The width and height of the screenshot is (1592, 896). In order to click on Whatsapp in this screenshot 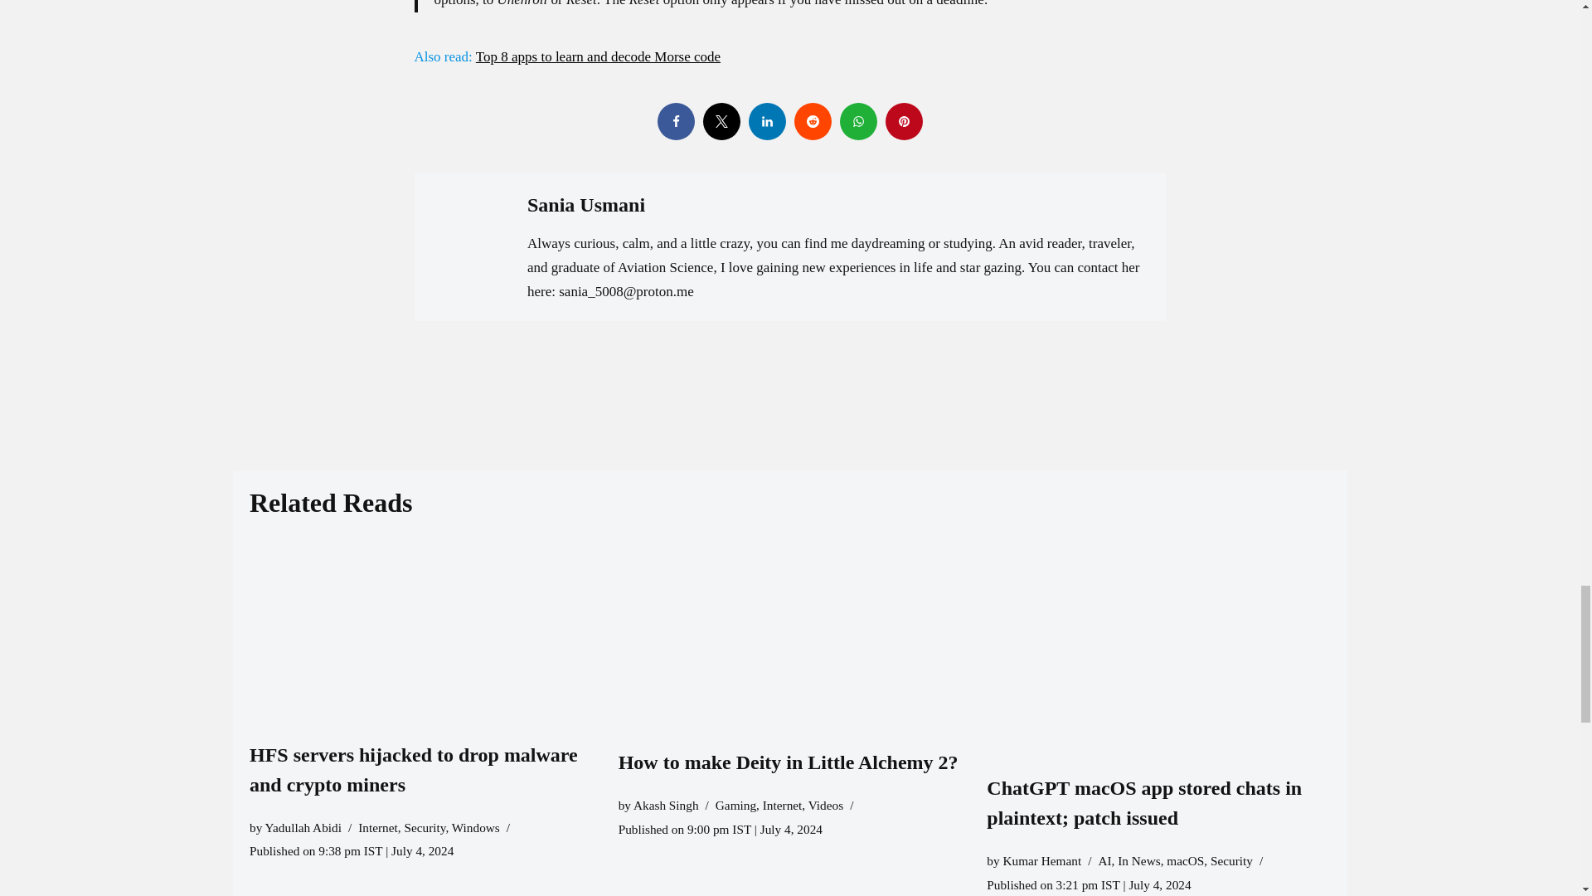, I will do `click(857, 121)`.